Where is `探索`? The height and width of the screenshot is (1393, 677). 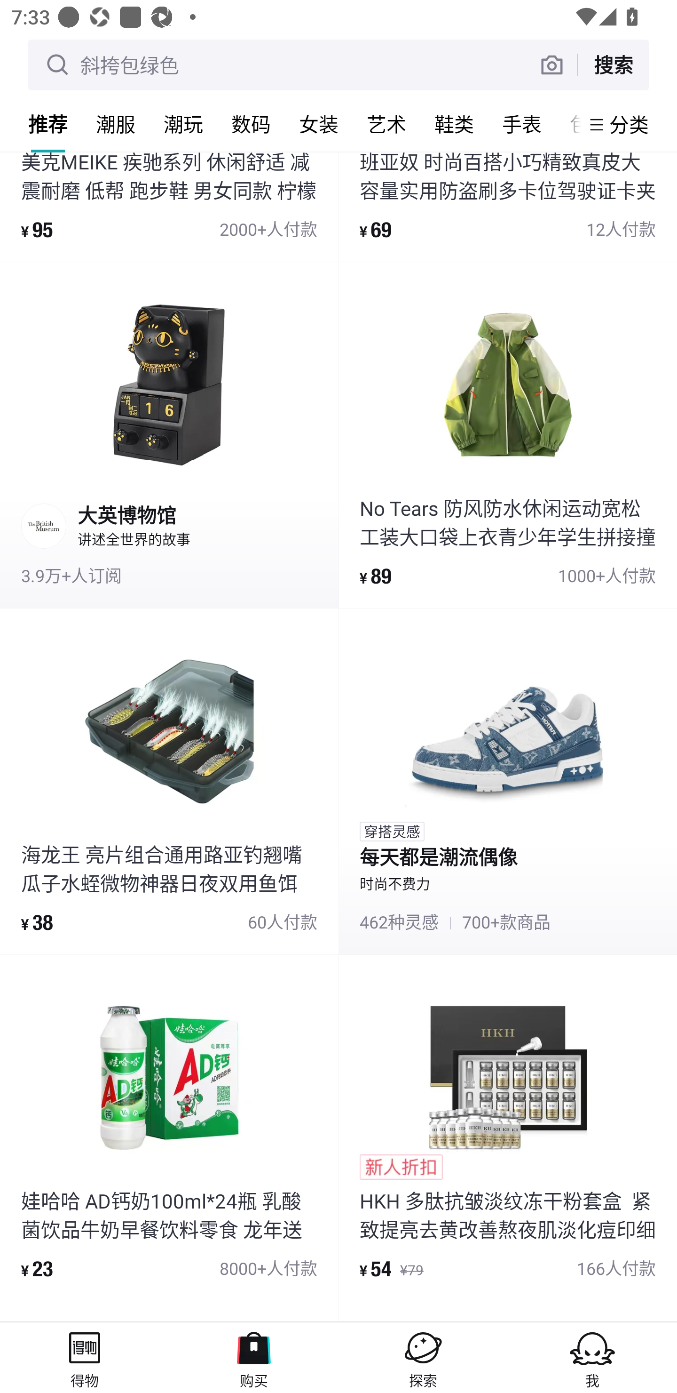
探索 is located at coordinates (423, 1357).